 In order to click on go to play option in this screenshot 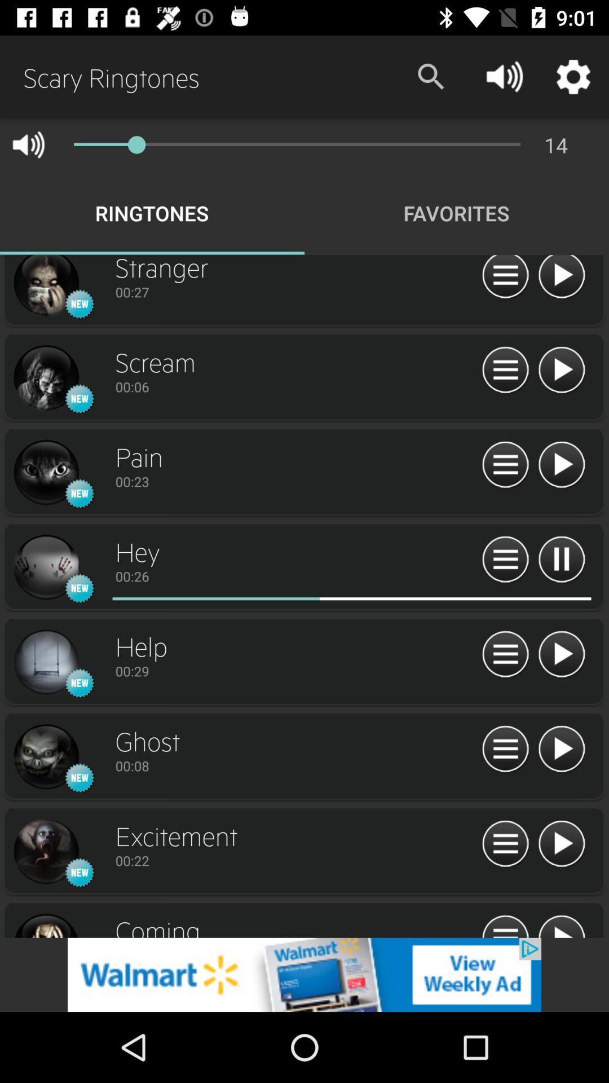, I will do `click(505, 844)`.